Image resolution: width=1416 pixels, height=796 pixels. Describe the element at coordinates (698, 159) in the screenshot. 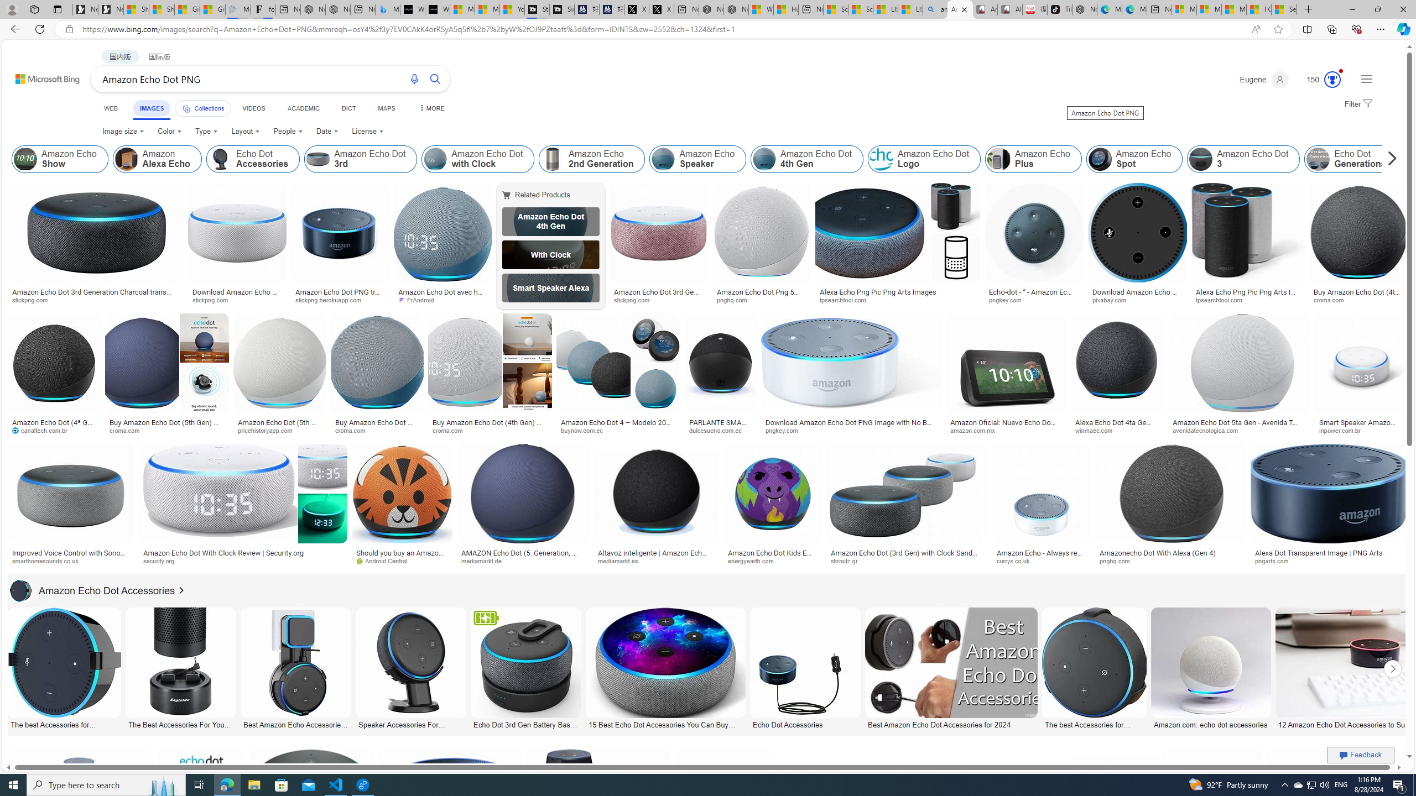

I see `Amazon Echo Speaker` at that location.